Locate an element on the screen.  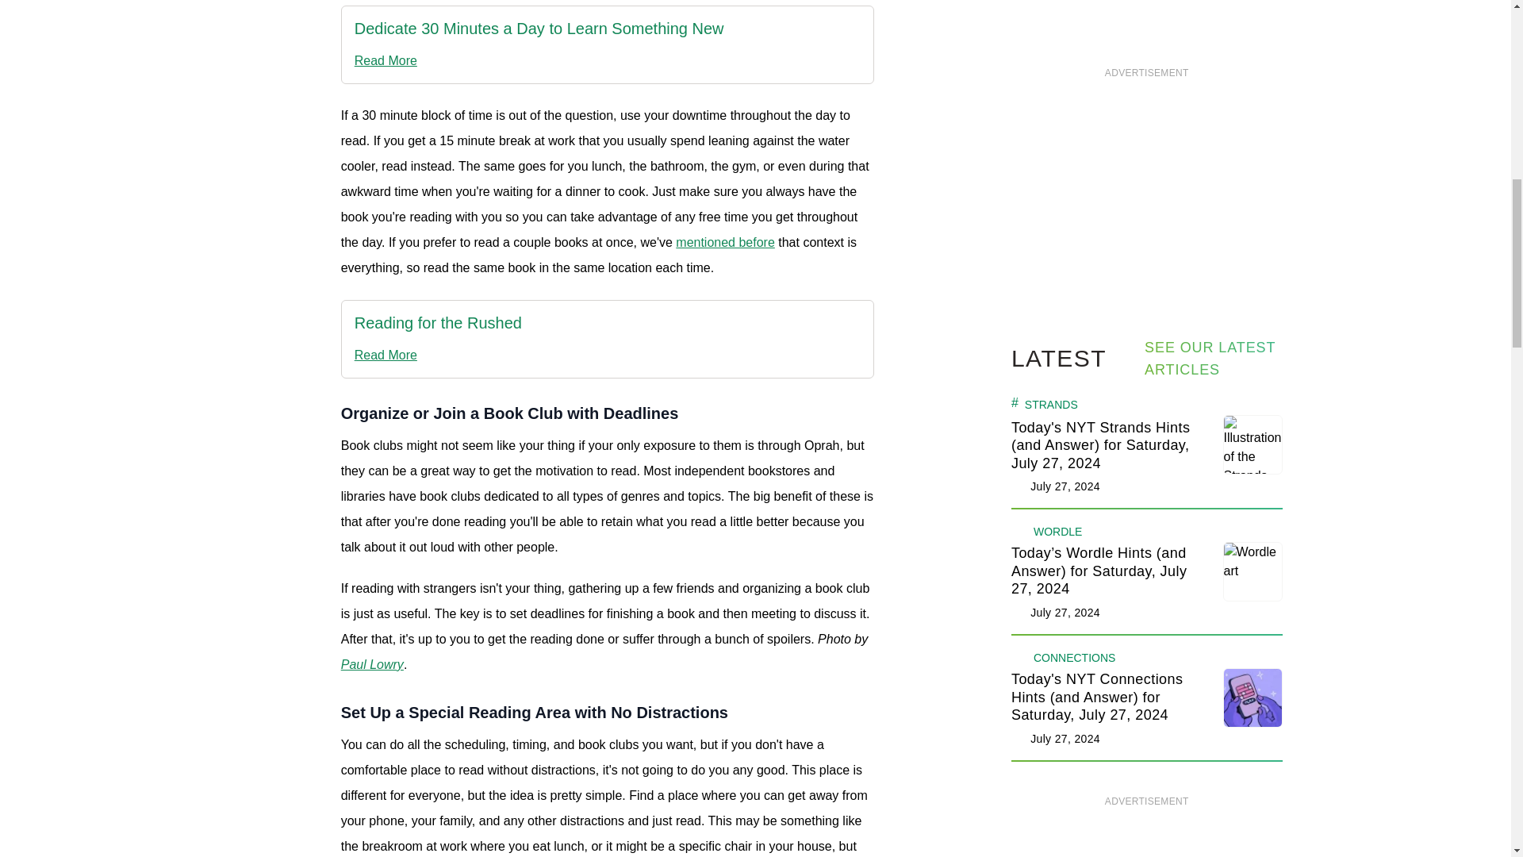
open in a new window is located at coordinates (539, 29).